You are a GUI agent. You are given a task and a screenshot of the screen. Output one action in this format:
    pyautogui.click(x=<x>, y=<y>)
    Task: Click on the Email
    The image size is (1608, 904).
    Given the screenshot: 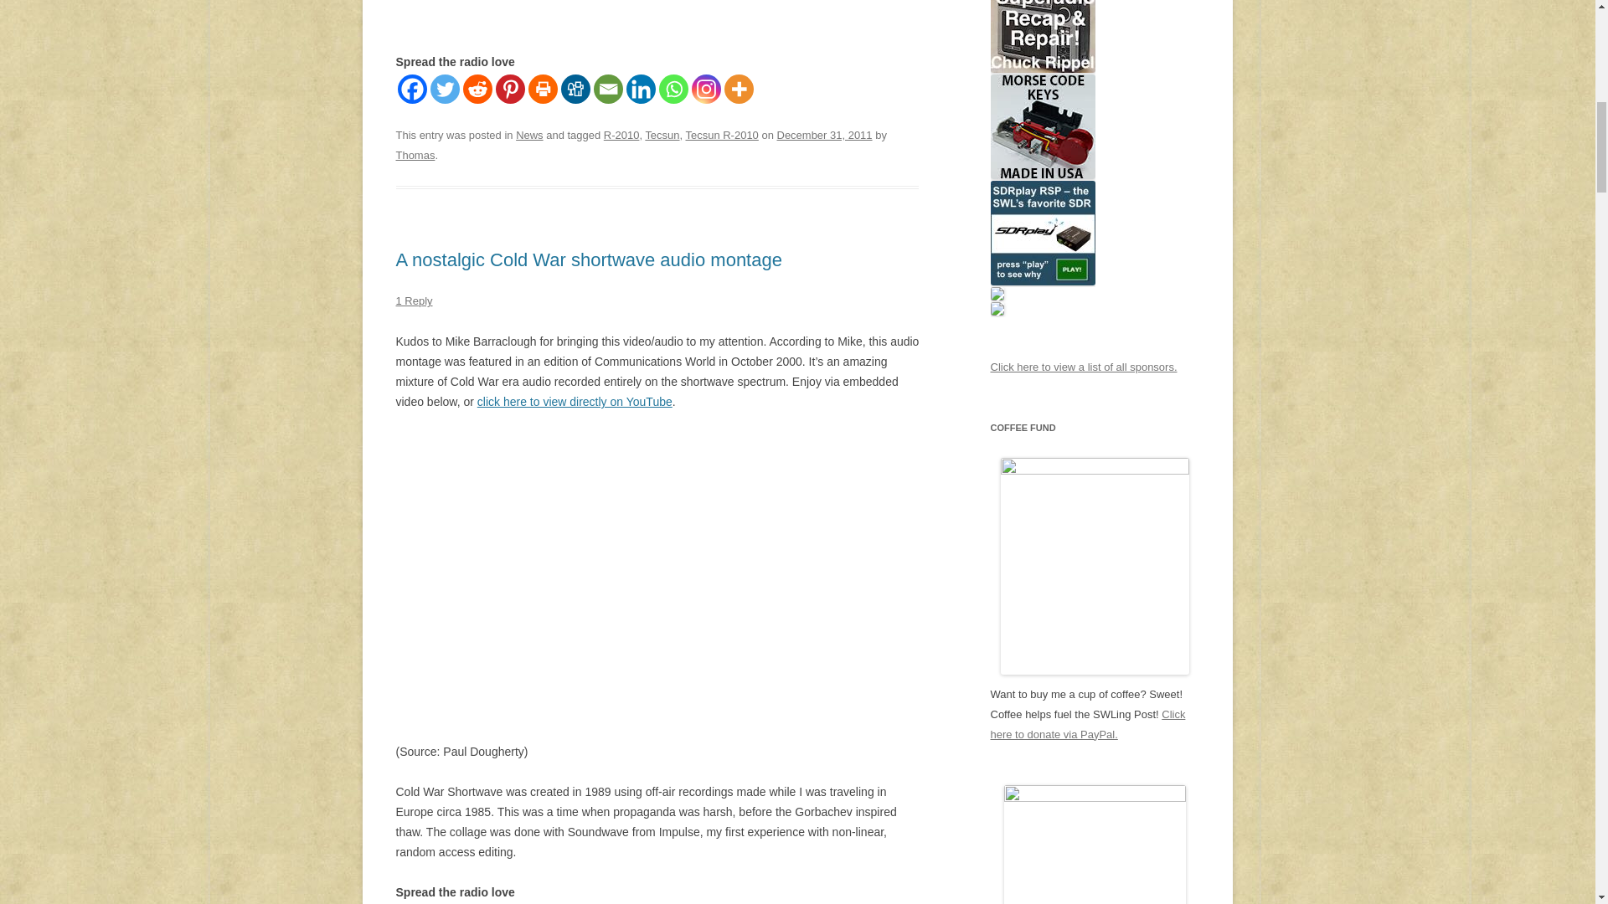 What is the action you would take?
    pyautogui.click(x=608, y=89)
    